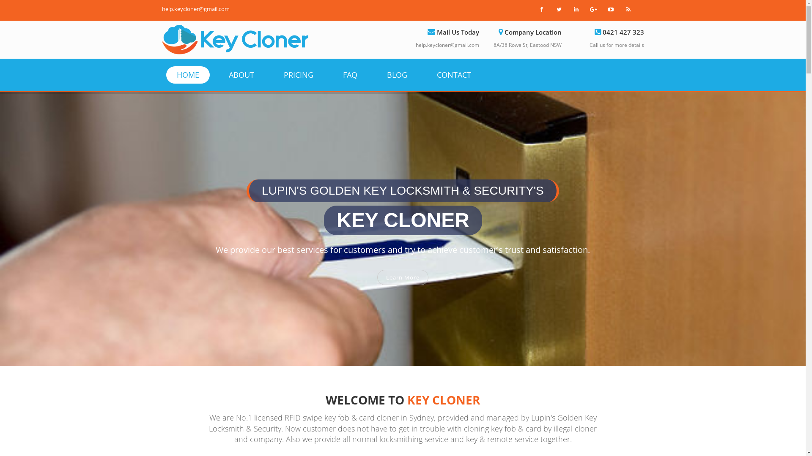  I want to click on CONTACT, so click(454, 75).